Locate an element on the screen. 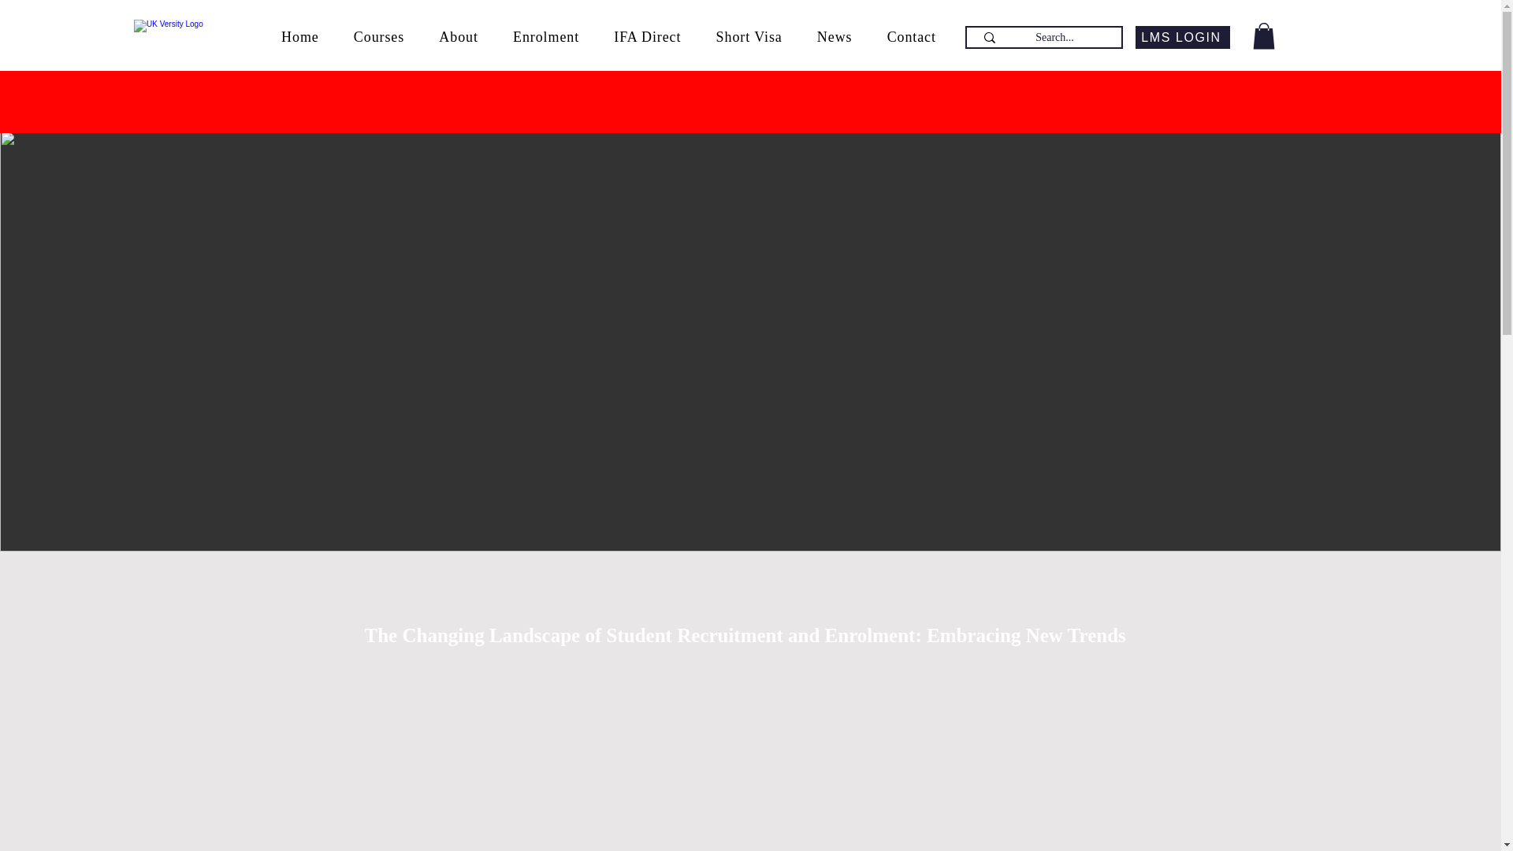  IFA Direct is located at coordinates (646, 38).